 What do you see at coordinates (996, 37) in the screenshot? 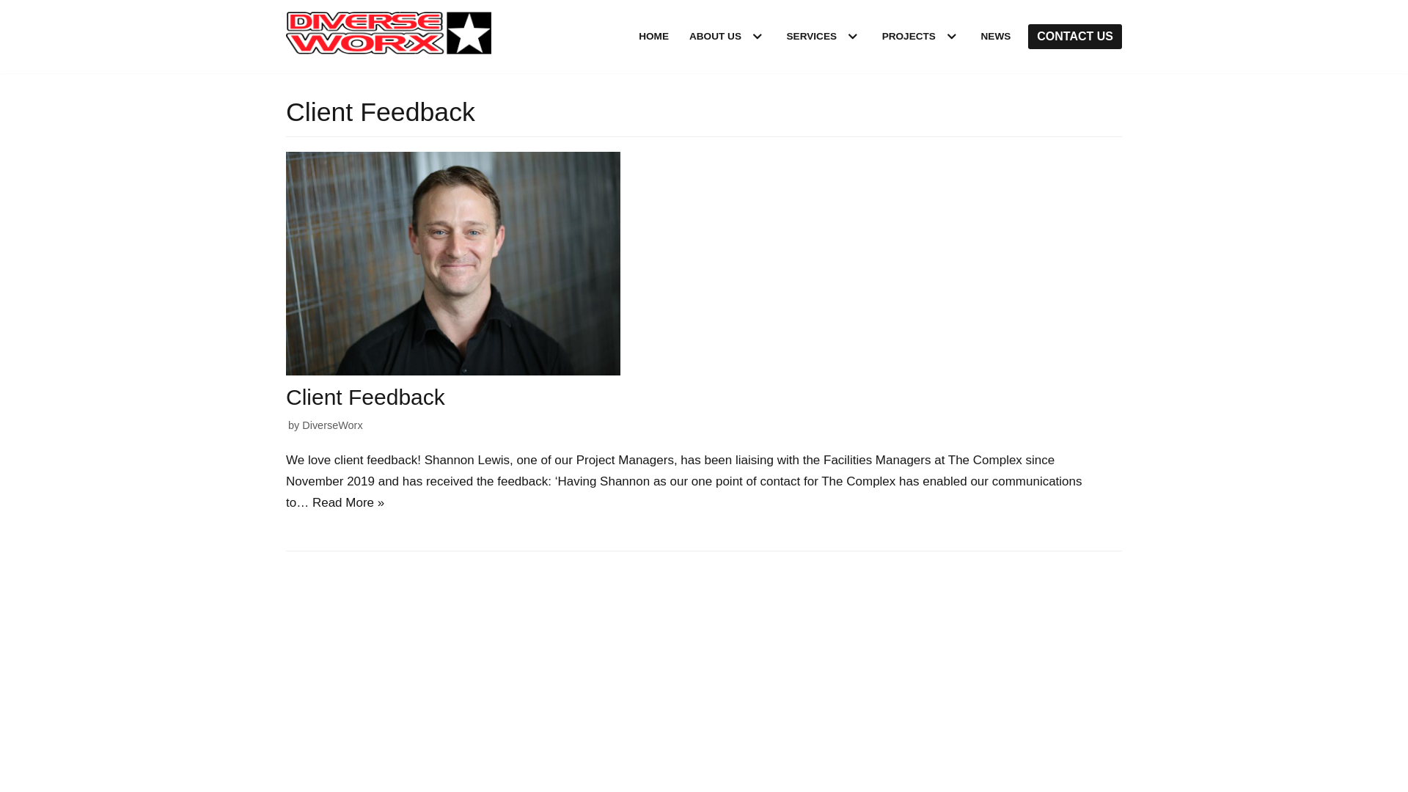
I see `NEWS` at bounding box center [996, 37].